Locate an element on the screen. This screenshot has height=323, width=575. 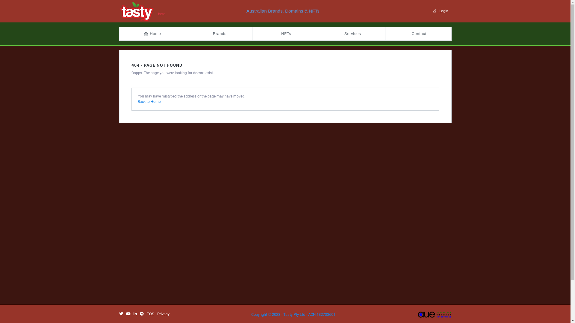
TOS is located at coordinates (150, 314).